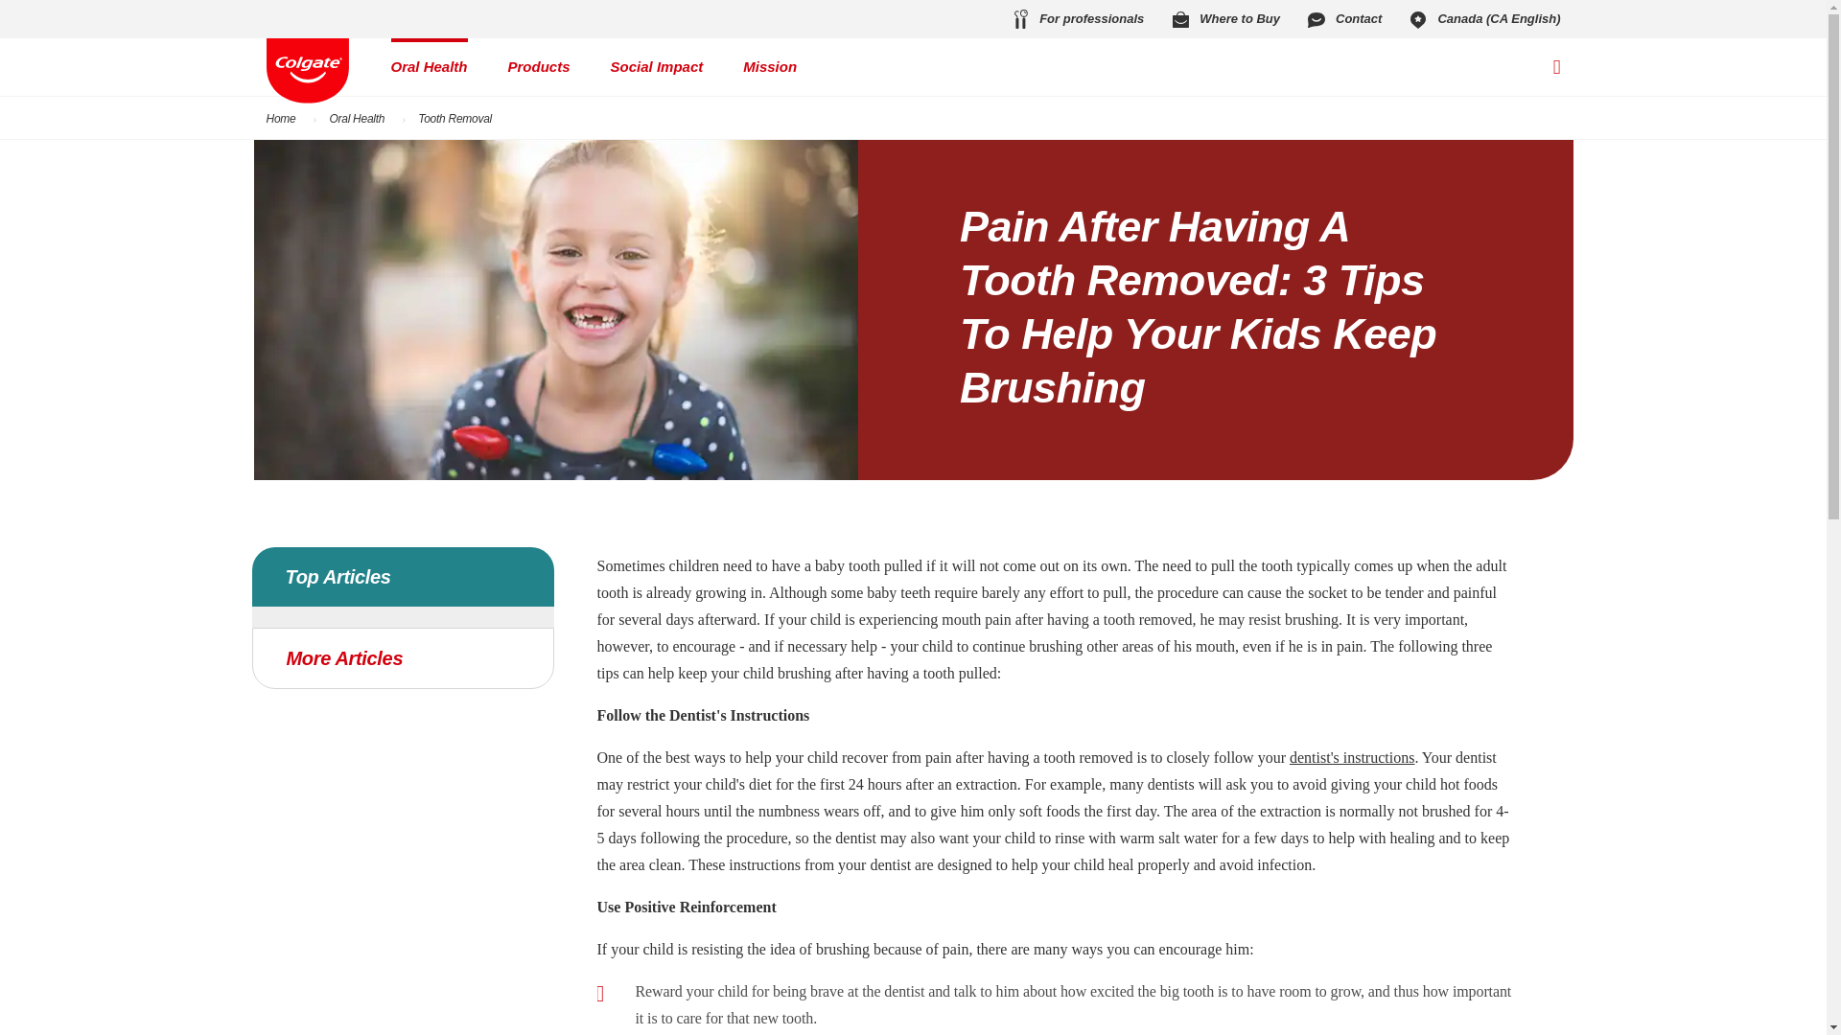 This screenshot has width=1841, height=1035. Describe the element at coordinates (1343, 19) in the screenshot. I see `Contact` at that location.